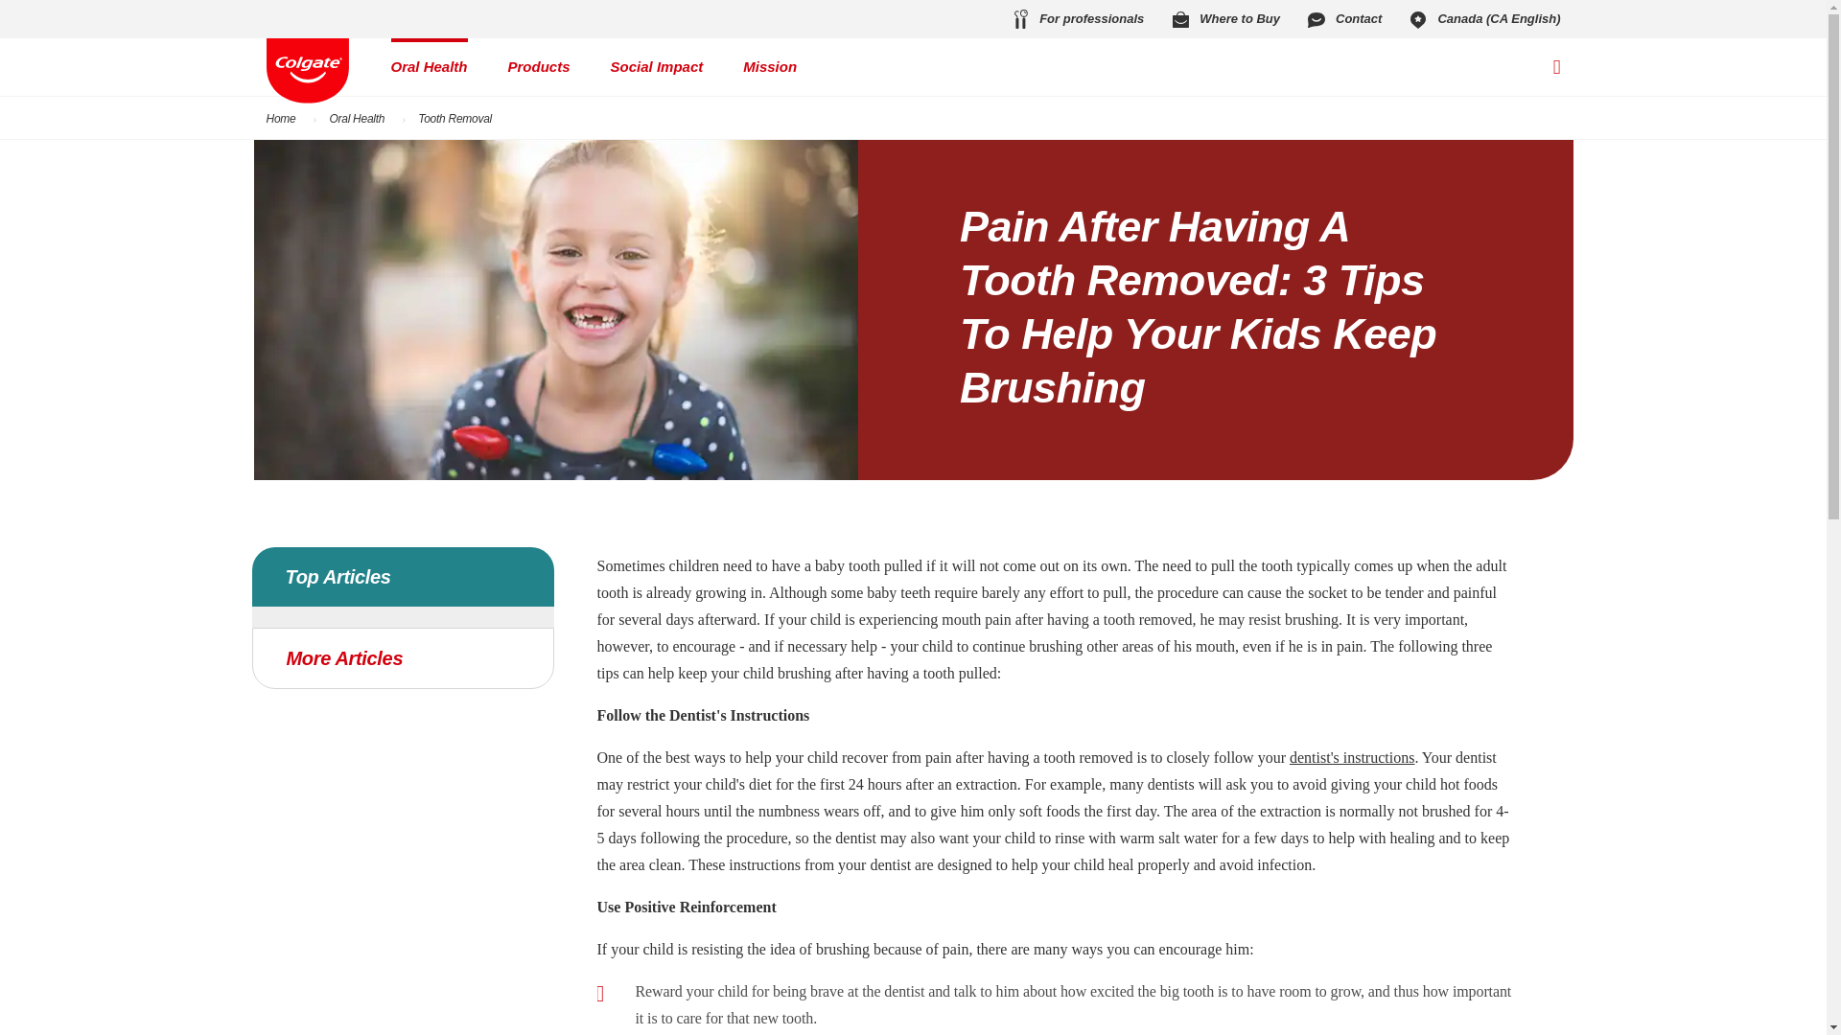 This screenshot has width=1841, height=1035. Describe the element at coordinates (1343, 19) in the screenshot. I see `Contact` at that location.